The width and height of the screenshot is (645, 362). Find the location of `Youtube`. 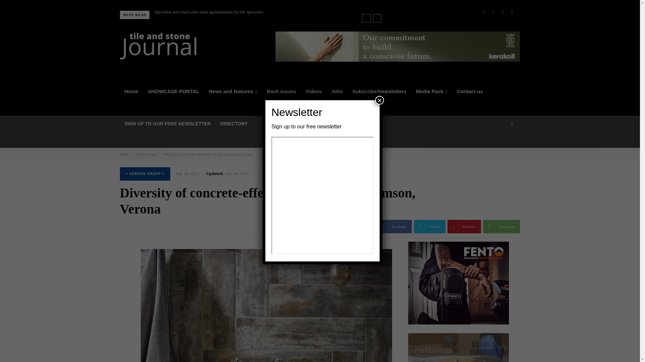

Youtube is located at coordinates (512, 12).